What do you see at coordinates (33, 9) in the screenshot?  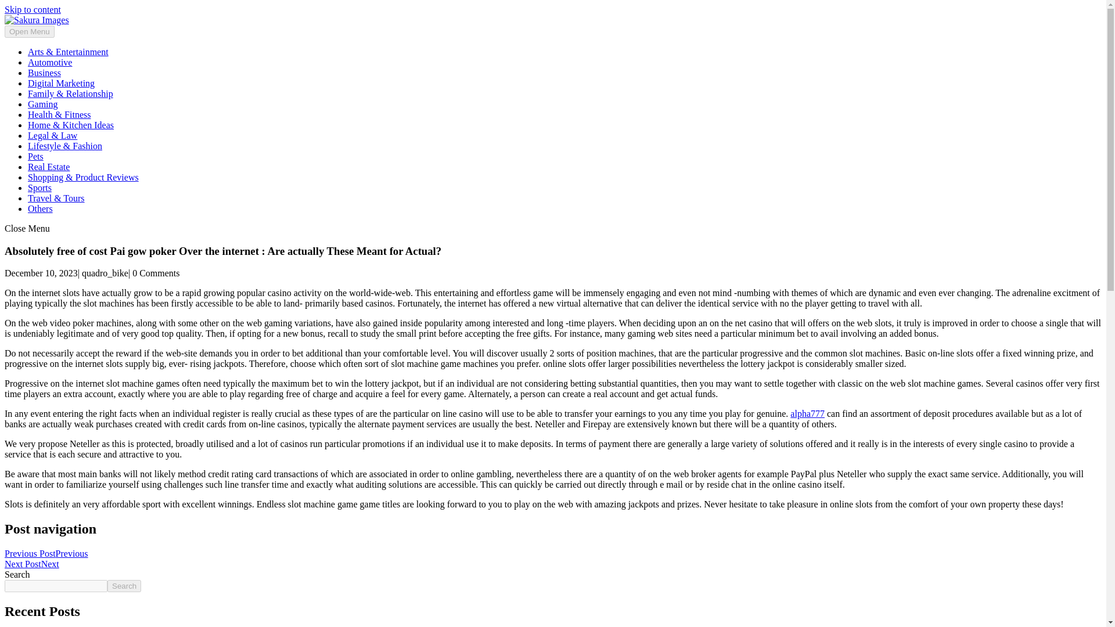 I see `Skip to content` at bounding box center [33, 9].